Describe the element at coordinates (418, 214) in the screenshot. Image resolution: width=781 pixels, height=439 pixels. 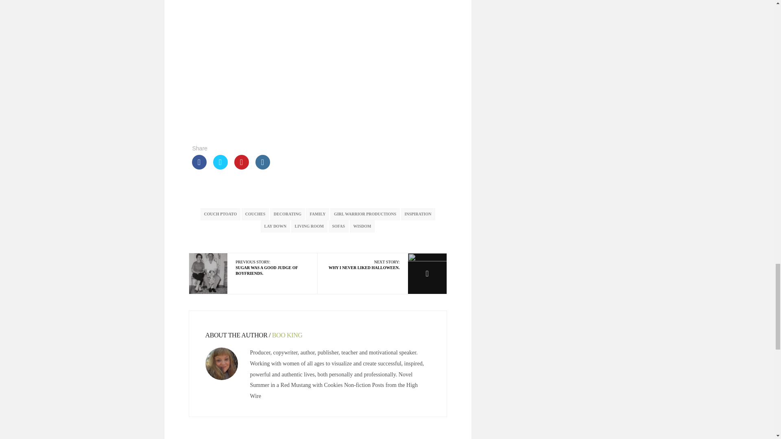
I see `WISDOM` at that location.